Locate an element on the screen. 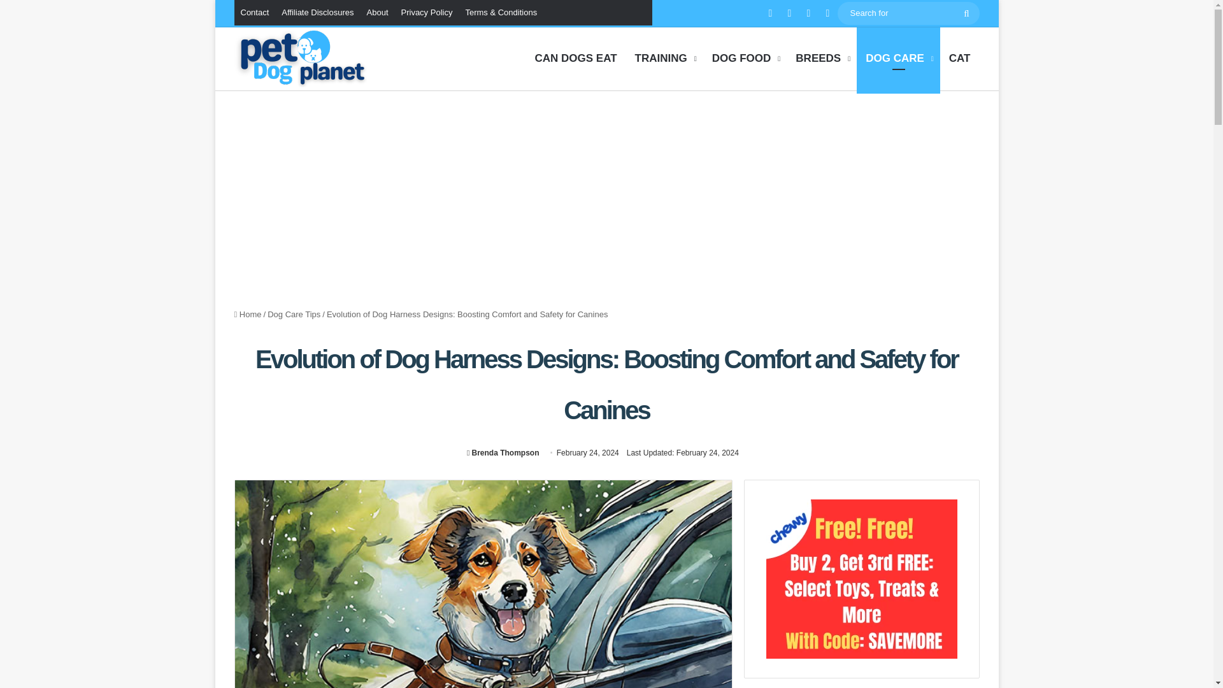 The width and height of the screenshot is (1223, 688). Search for is located at coordinates (966, 13).